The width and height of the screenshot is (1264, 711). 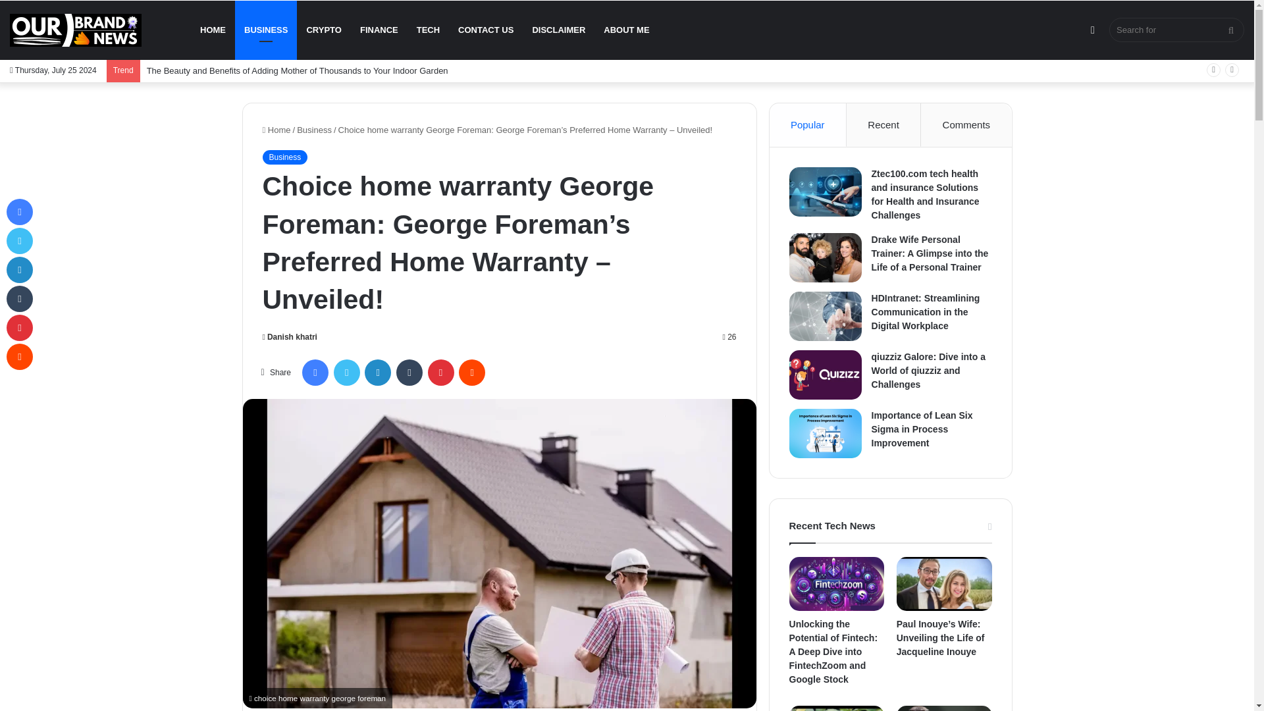 What do you see at coordinates (471, 373) in the screenshot?
I see `Reddit` at bounding box center [471, 373].